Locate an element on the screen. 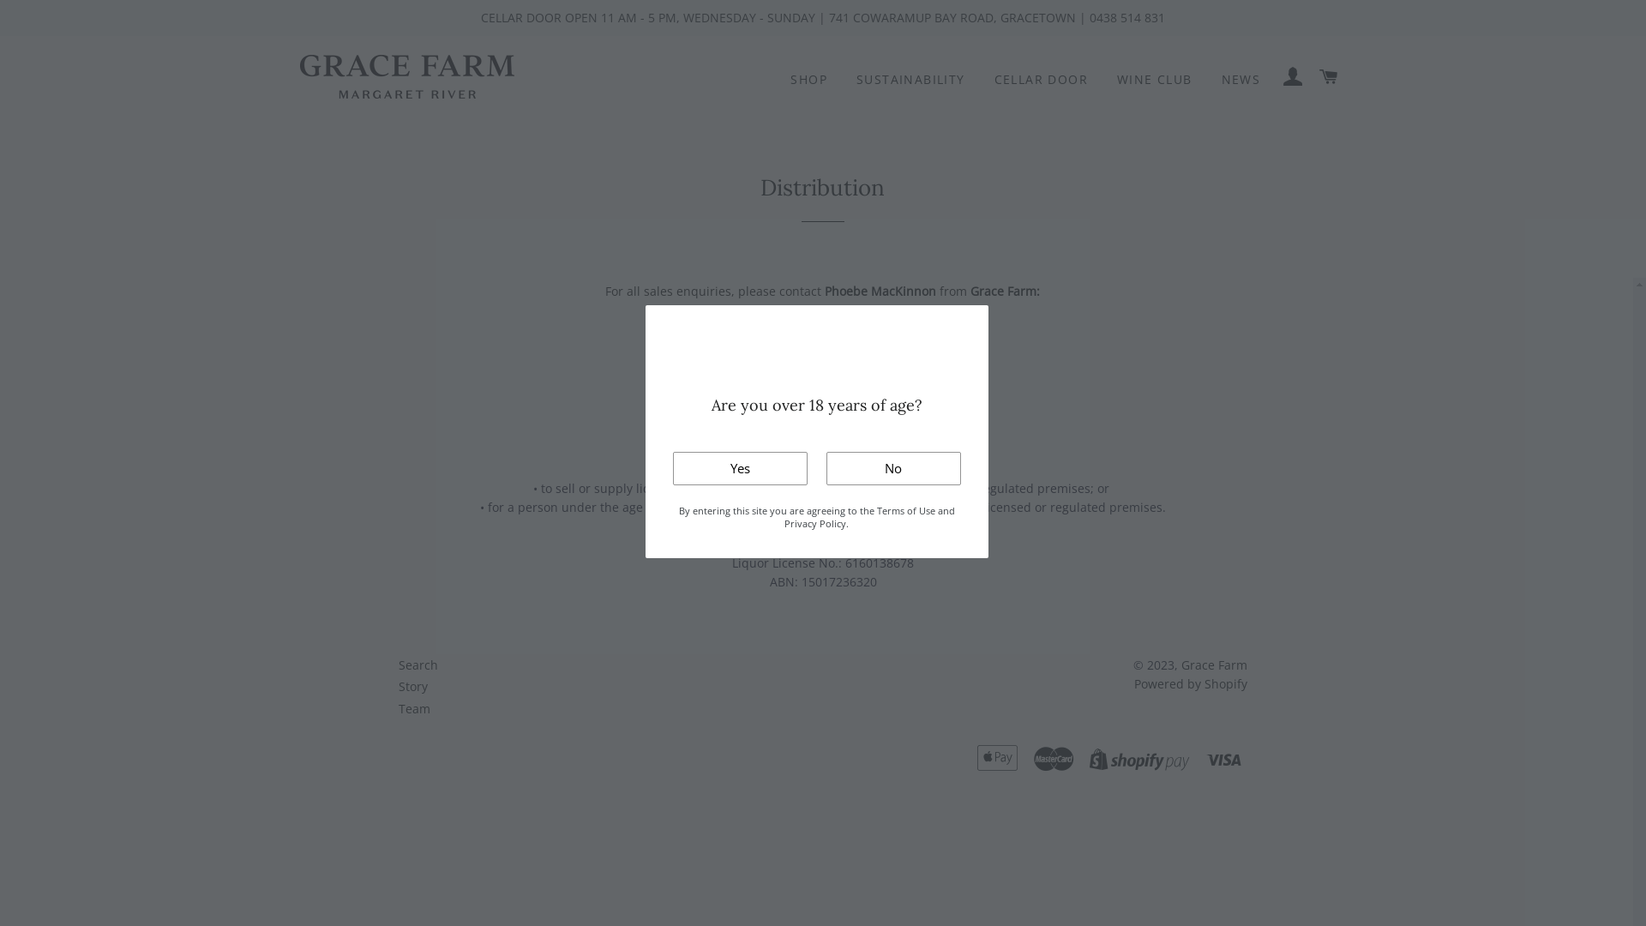  SHOP is located at coordinates (808, 80).